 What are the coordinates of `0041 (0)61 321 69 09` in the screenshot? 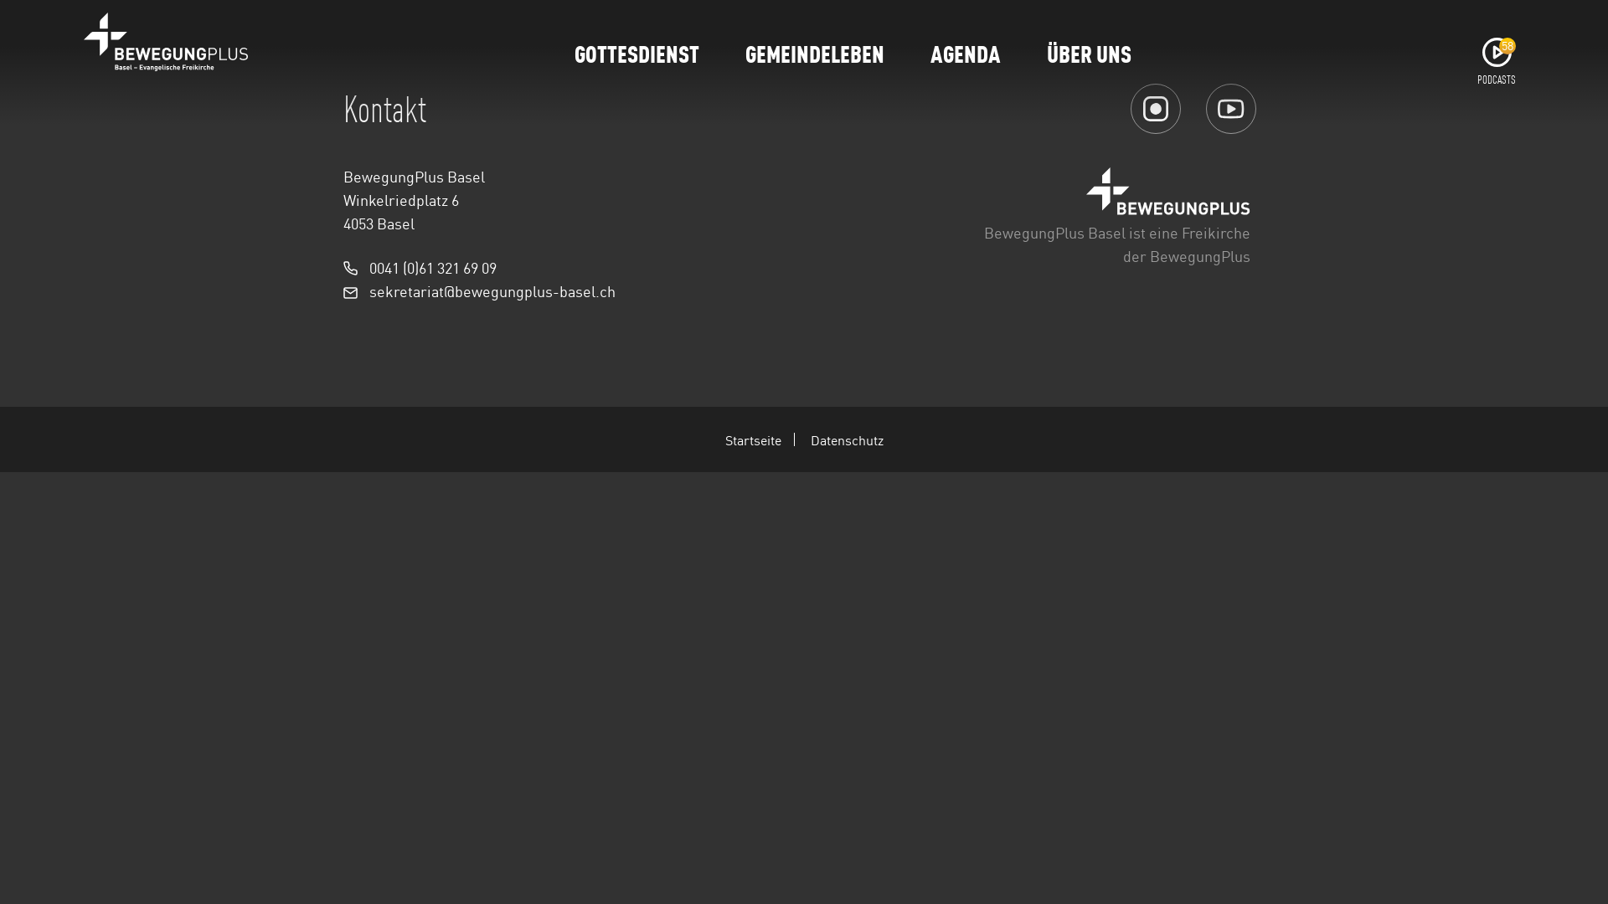 It's located at (433, 267).